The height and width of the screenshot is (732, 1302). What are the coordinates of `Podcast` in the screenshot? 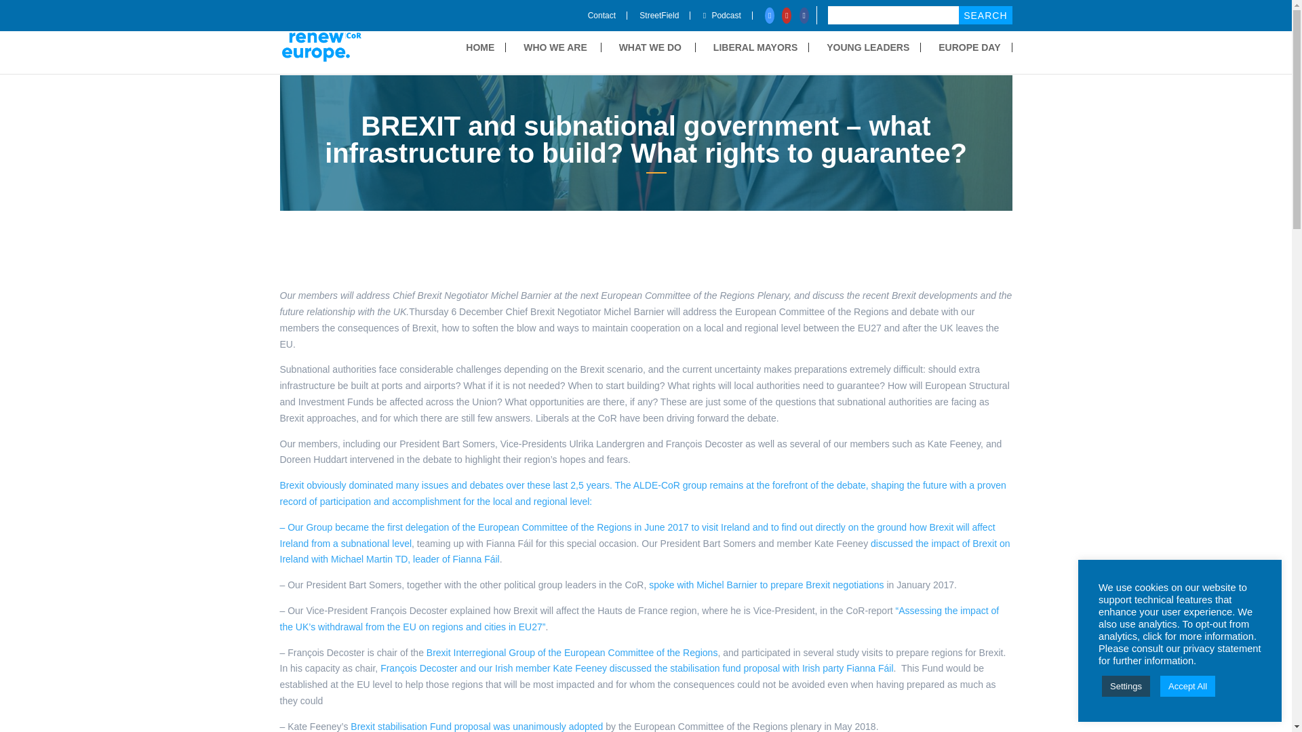 It's located at (727, 16).